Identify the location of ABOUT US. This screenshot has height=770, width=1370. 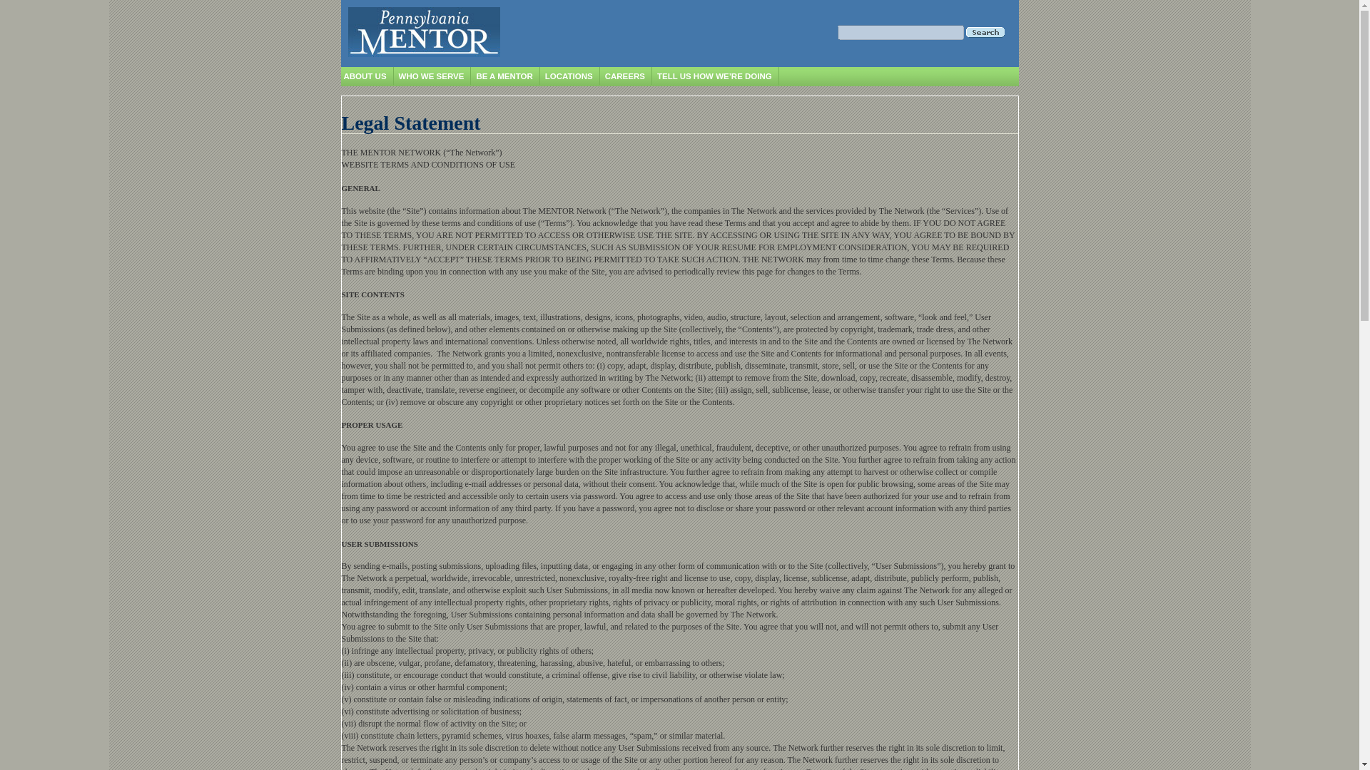
(365, 76).